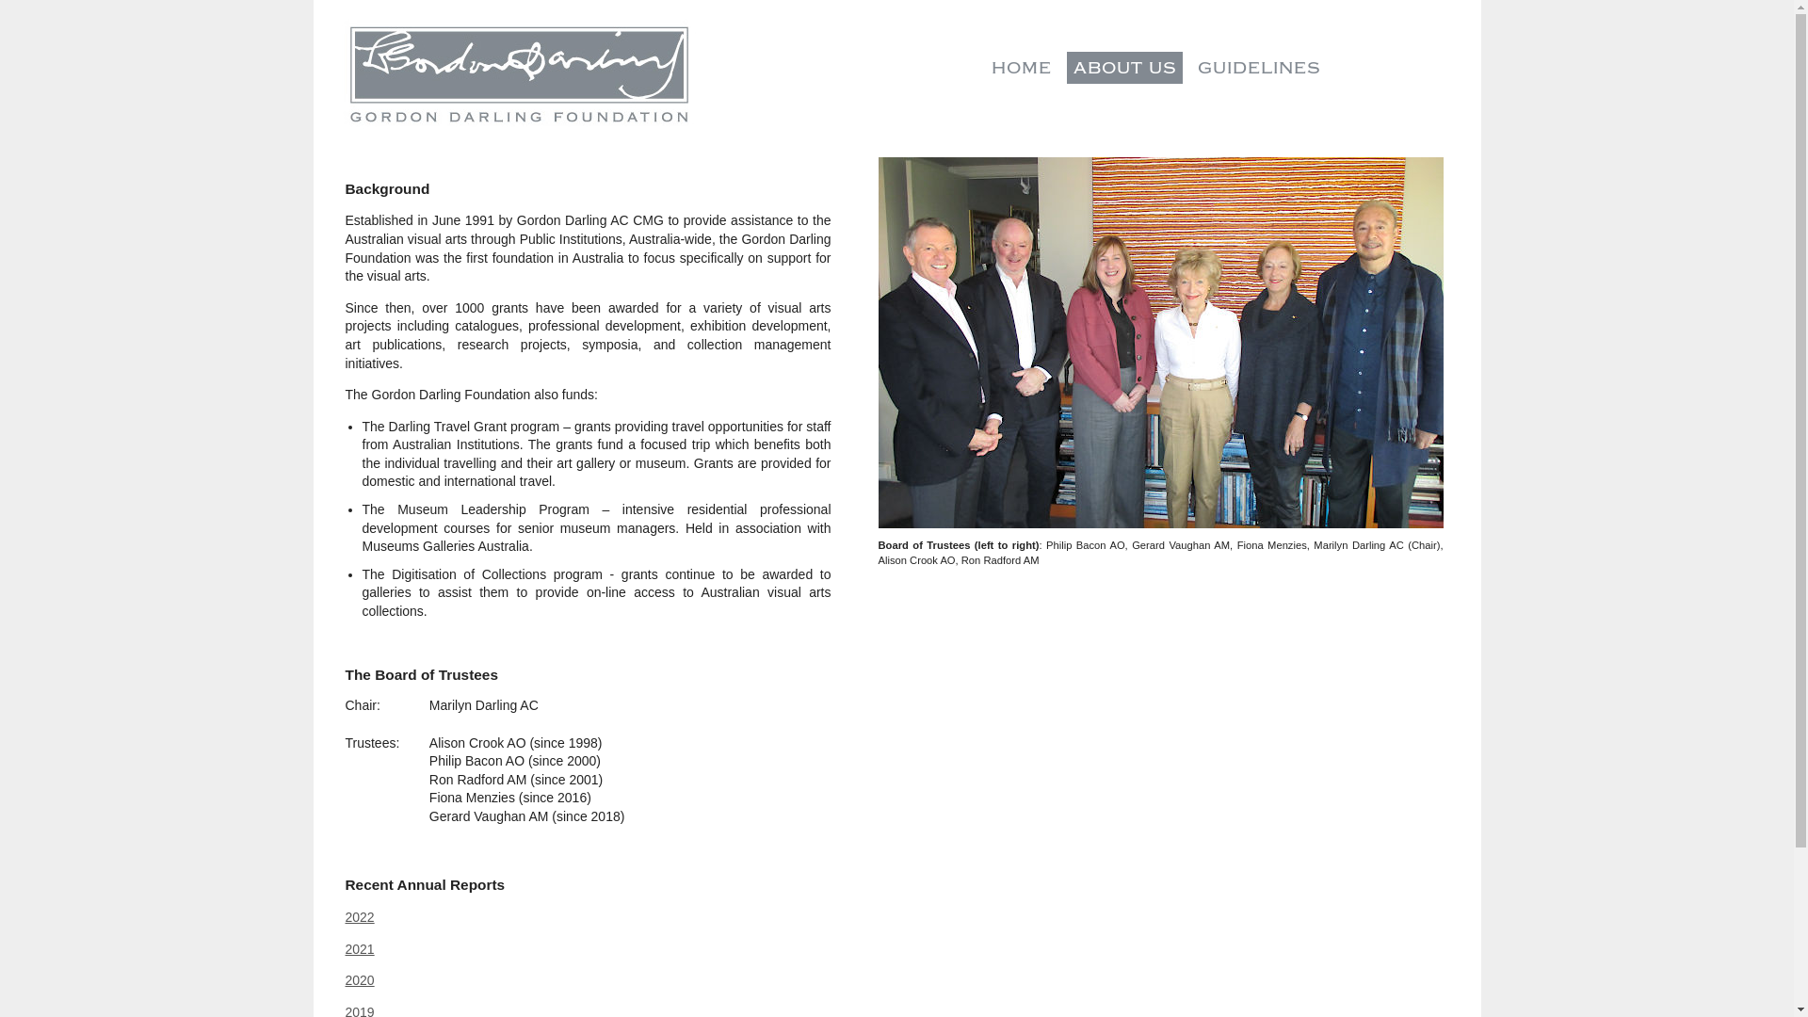  Describe the element at coordinates (1124, 68) in the screenshot. I see `ABOUT US` at that location.